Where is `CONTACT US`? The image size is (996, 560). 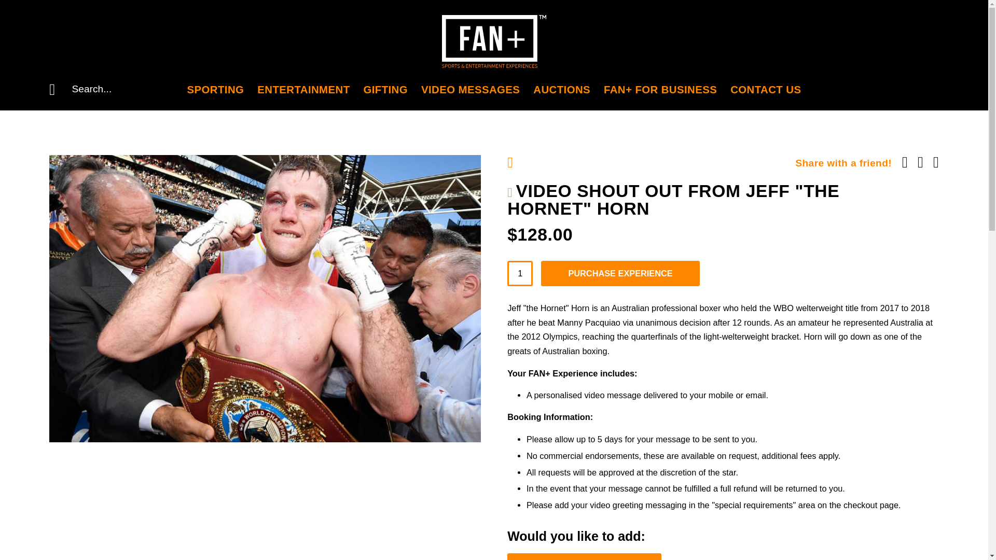 CONTACT US is located at coordinates (765, 89).